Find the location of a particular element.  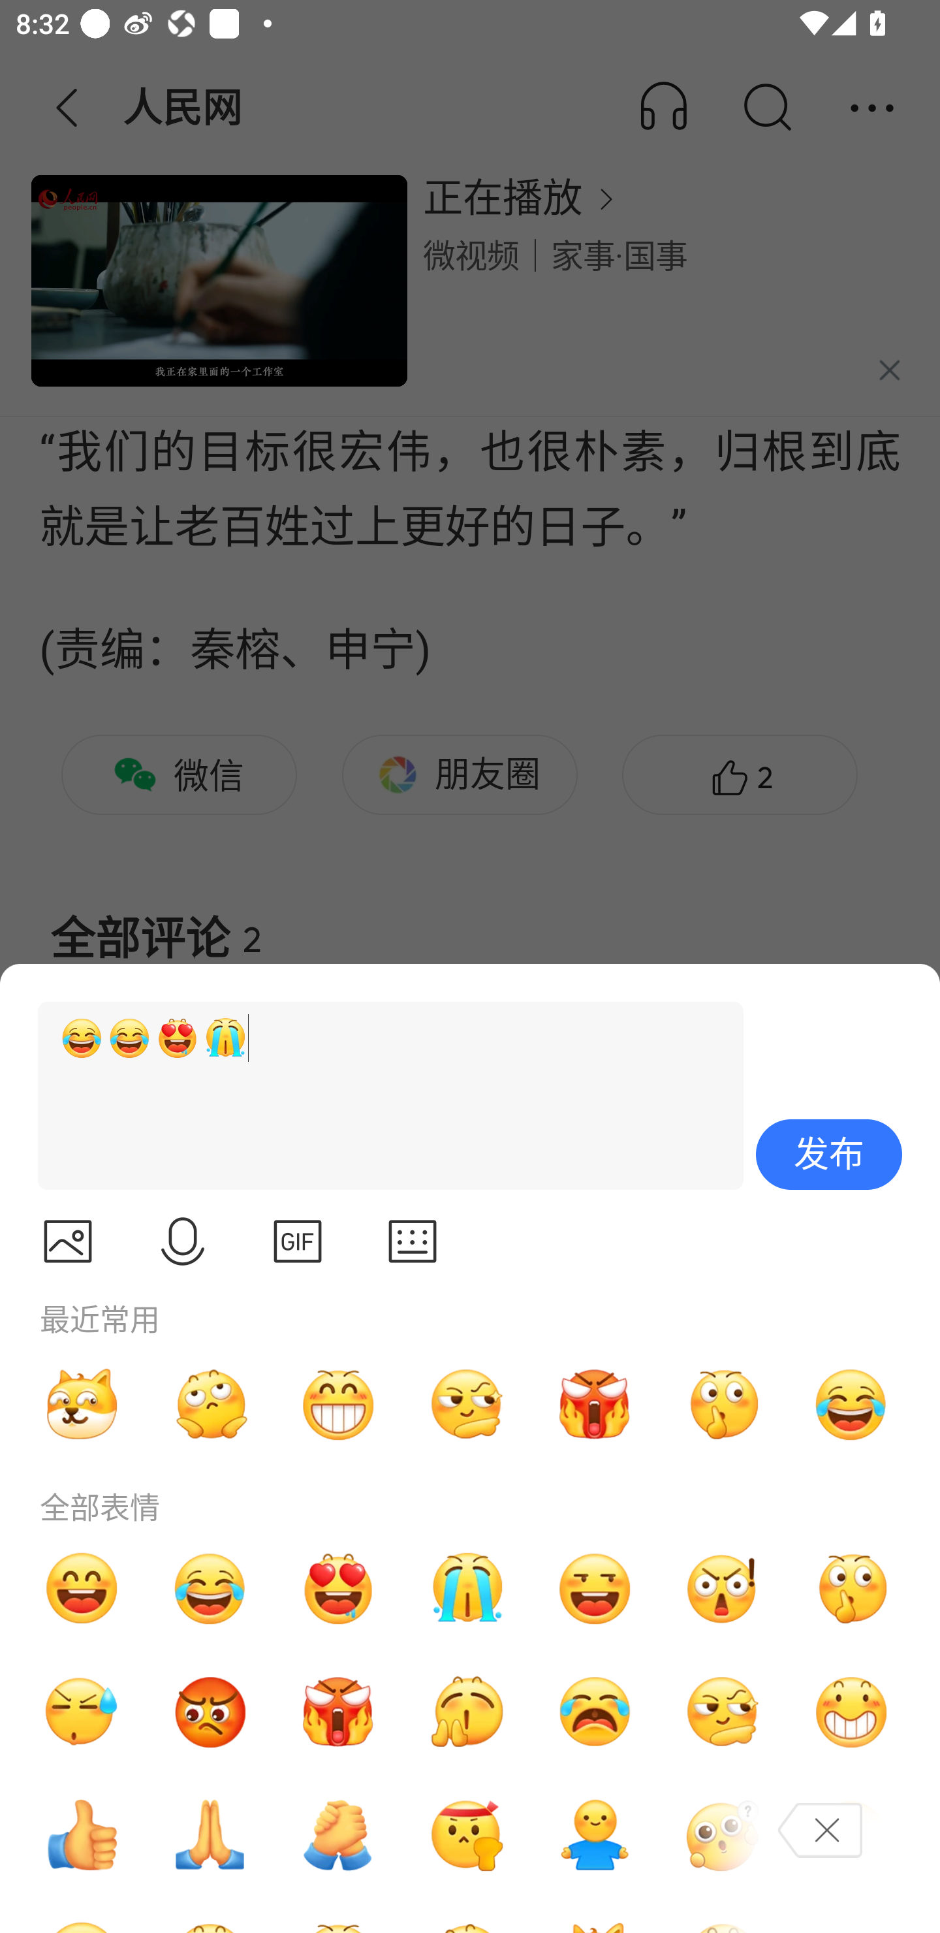

 is located at coordinates (67, 1241).